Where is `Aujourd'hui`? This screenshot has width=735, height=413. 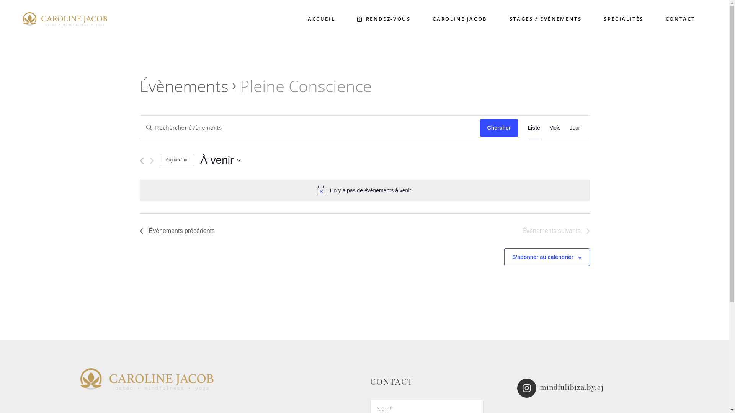 Aujourd'hui is located at coordinates (177, 160).